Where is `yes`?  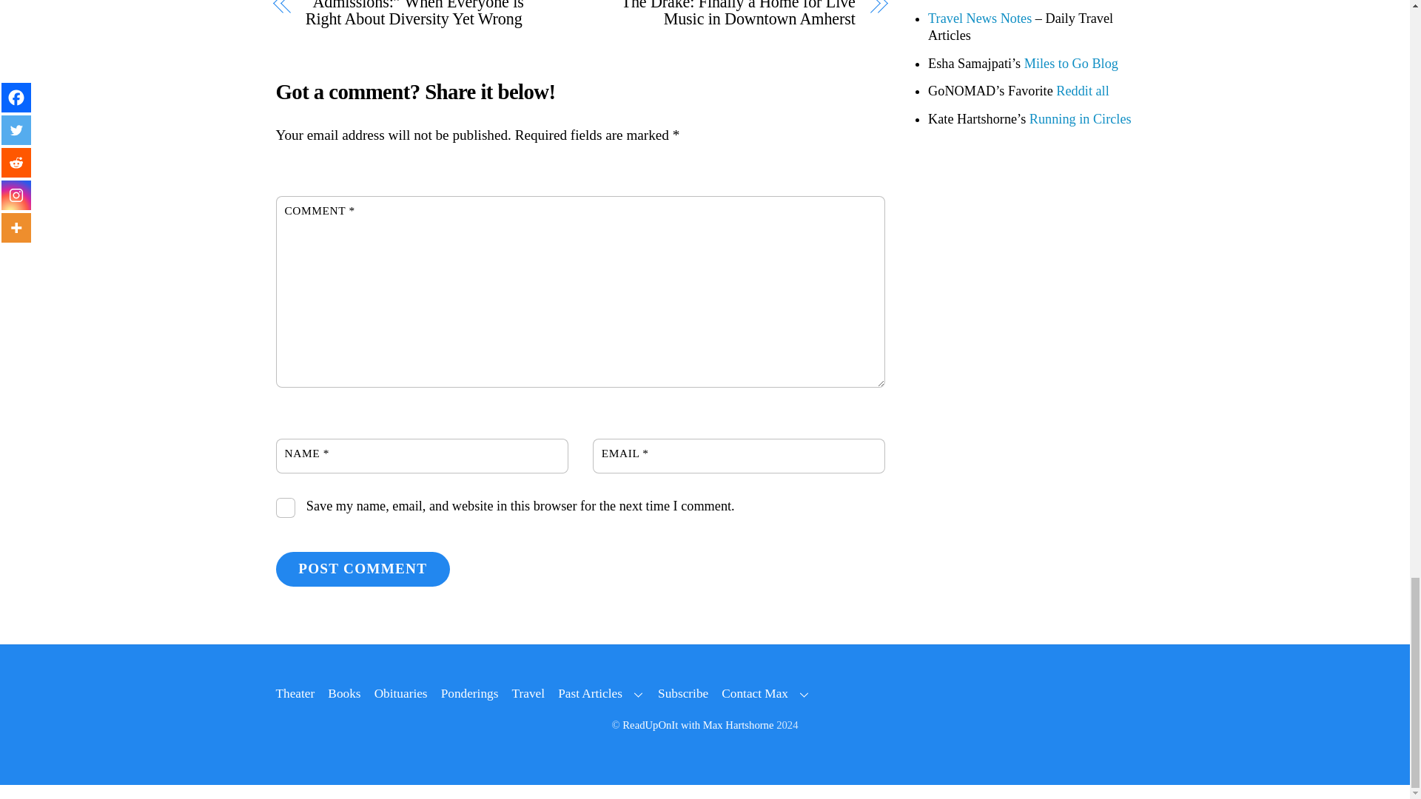 yes is located at coordinates (286, 508).